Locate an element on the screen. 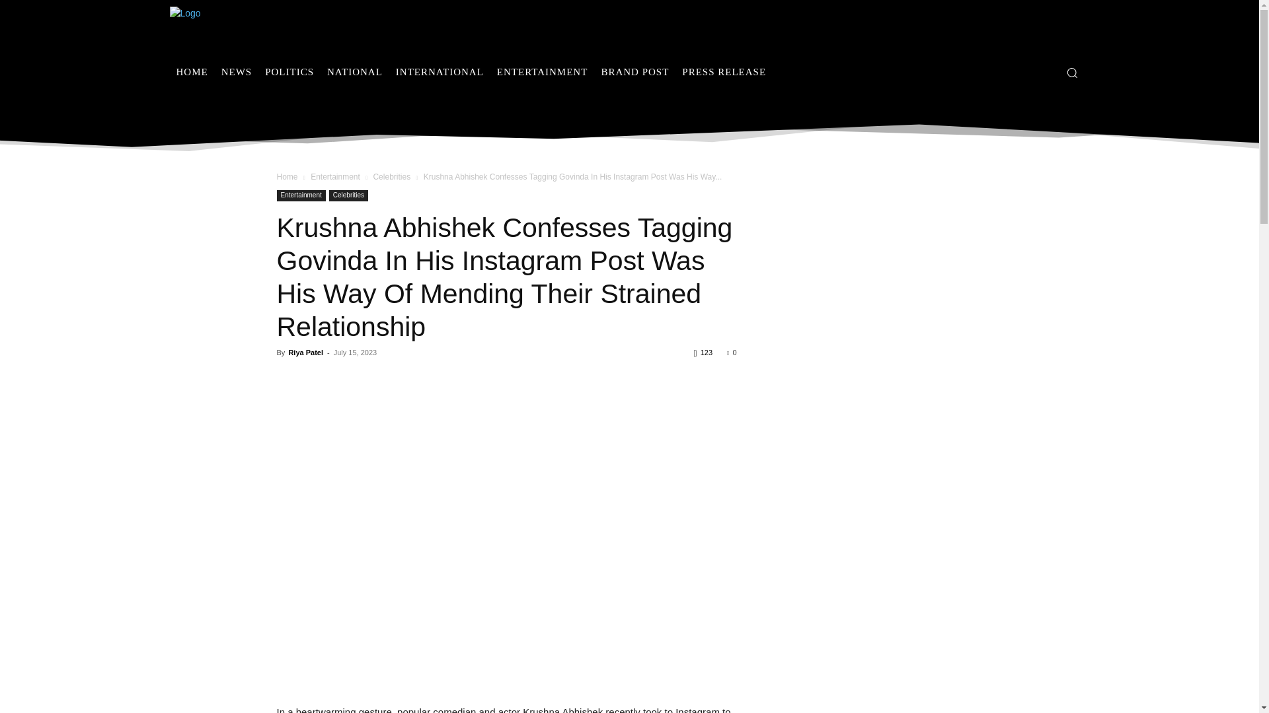 This screenshot has height=713, width=1269. Entertainment is located at coordinates (336, 177).